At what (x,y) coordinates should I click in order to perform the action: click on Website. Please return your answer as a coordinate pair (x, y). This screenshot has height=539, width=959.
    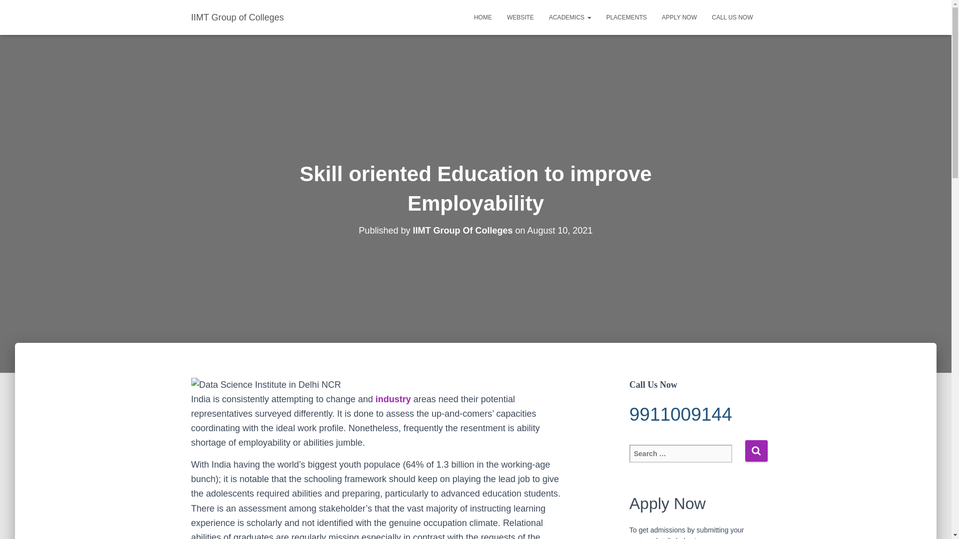
    Looking at the image, I should click on (520, 17).